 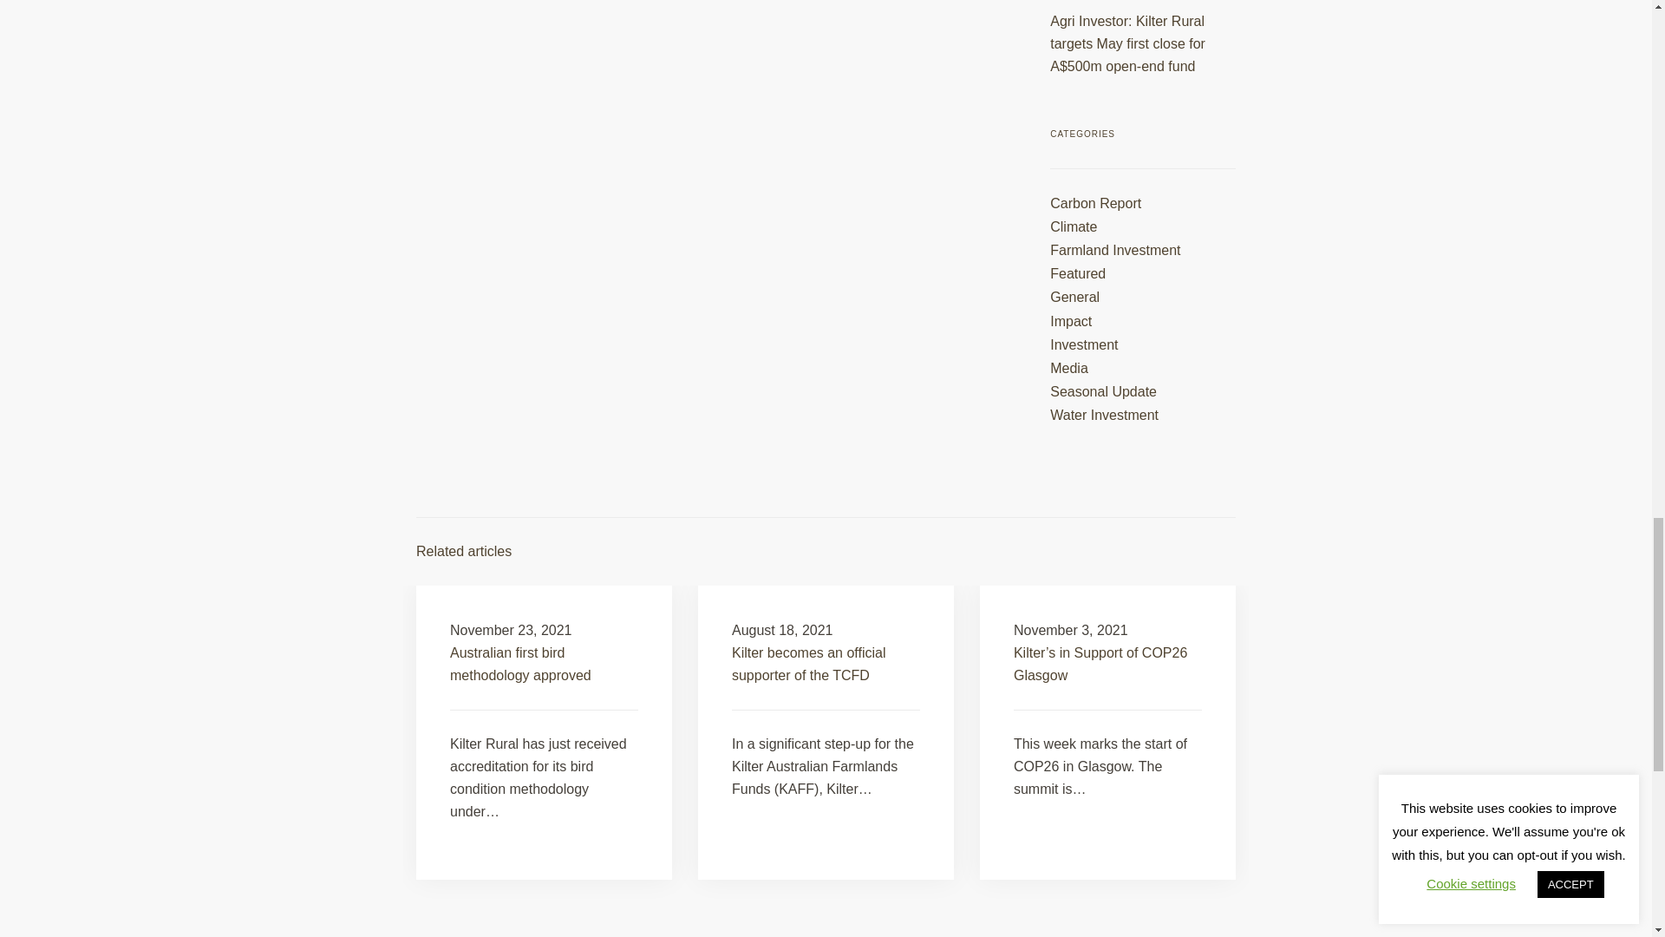 I want to click on Featured, so click(x=1077, y=273).